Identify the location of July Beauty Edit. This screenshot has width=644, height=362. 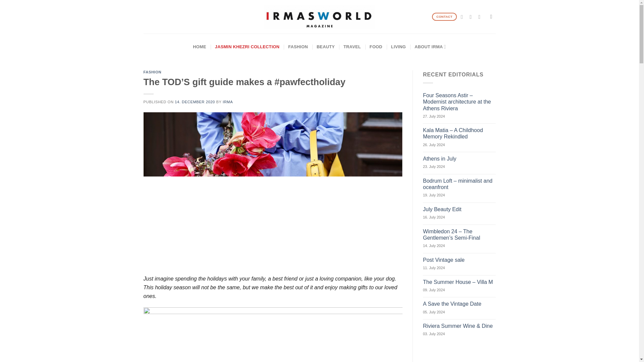
(460, 209).